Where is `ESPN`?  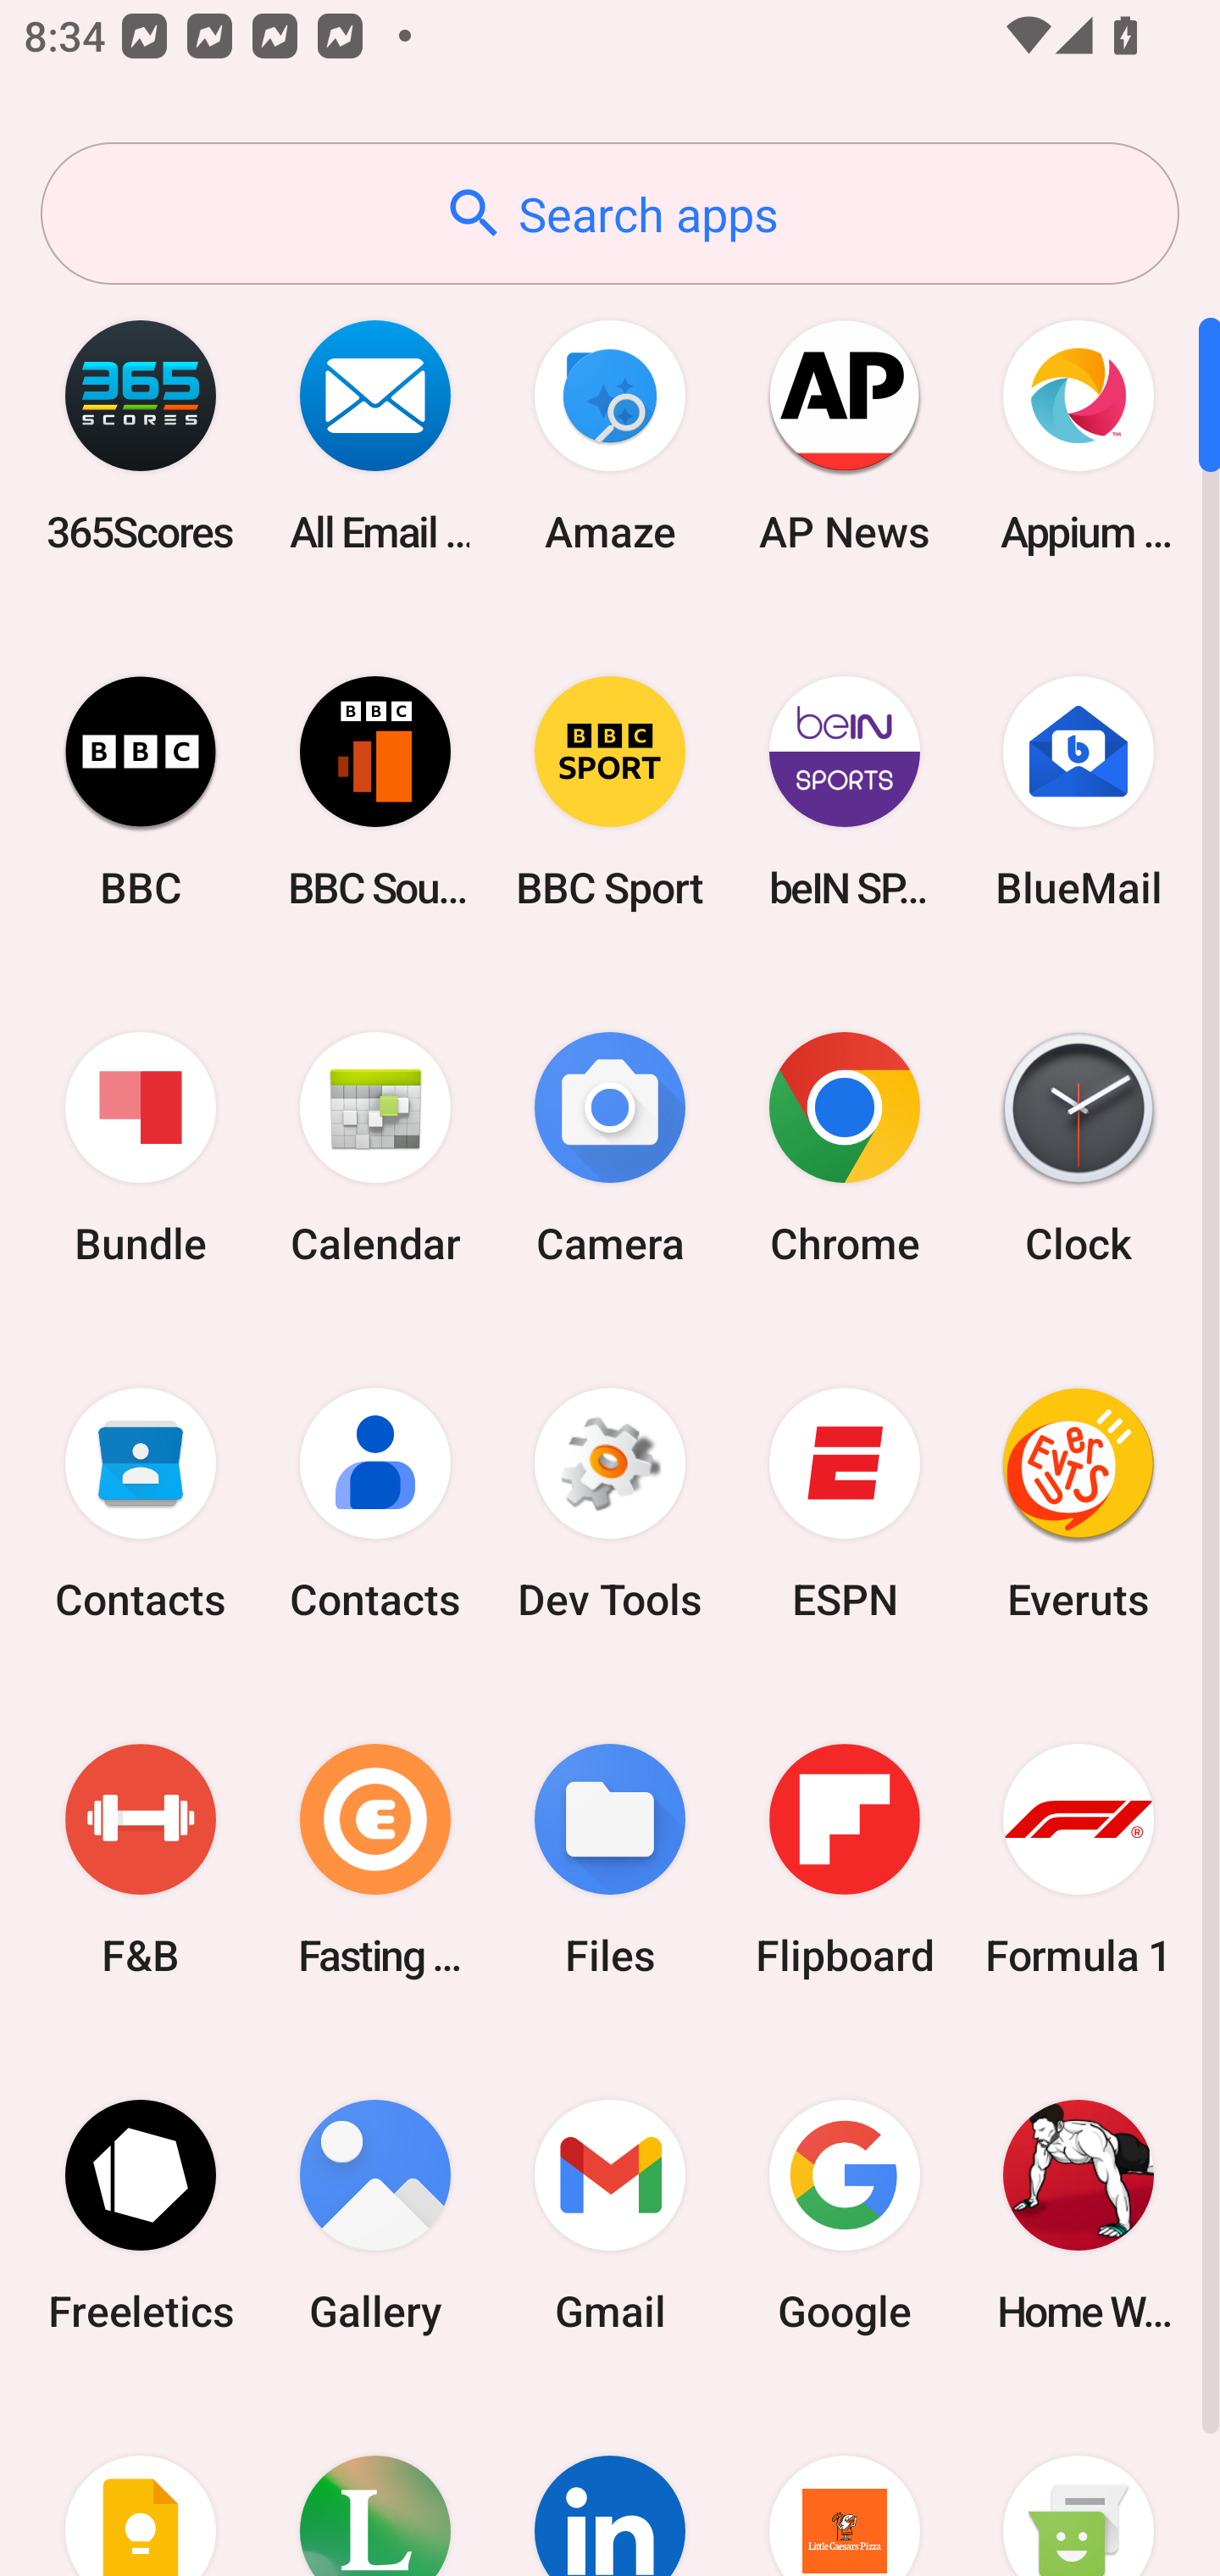
ESPN is located at coordinates (844, 1504).